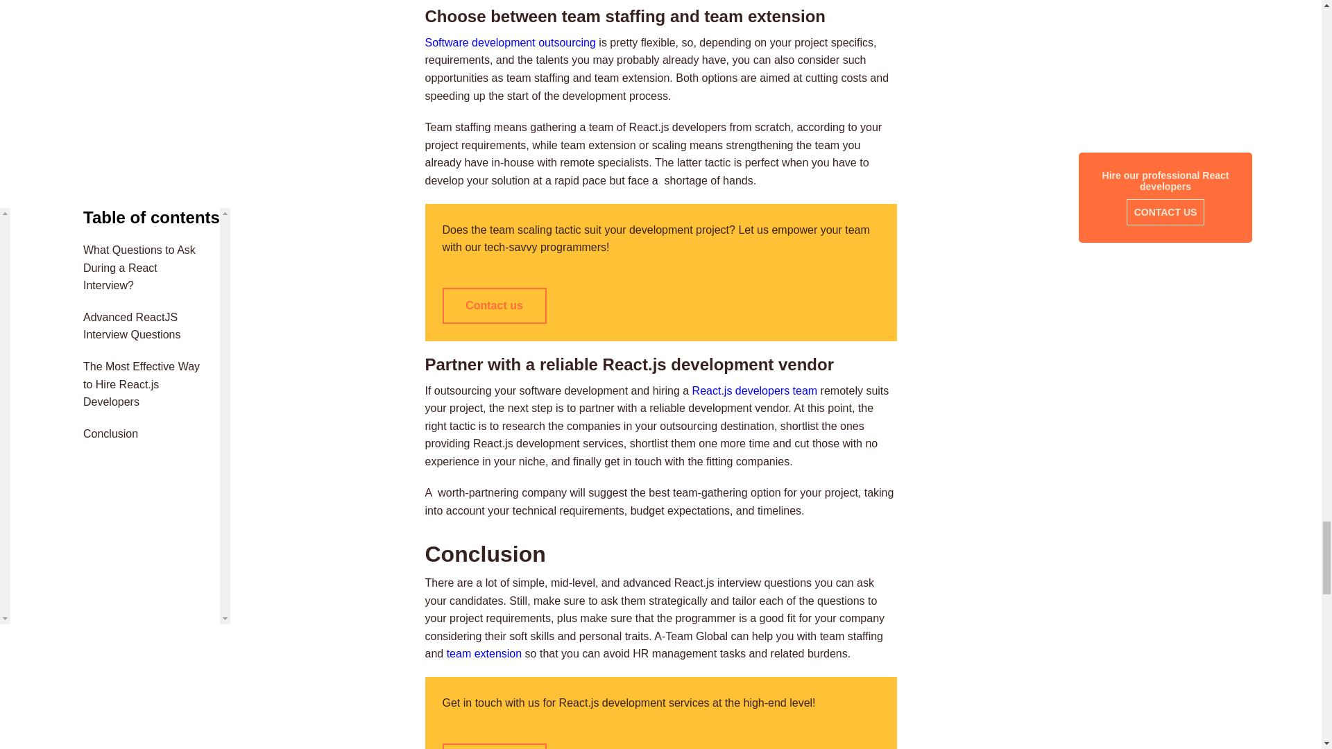 This screenshot has width=1332, height=749. I want to click on Contact us, so click(494, 746).